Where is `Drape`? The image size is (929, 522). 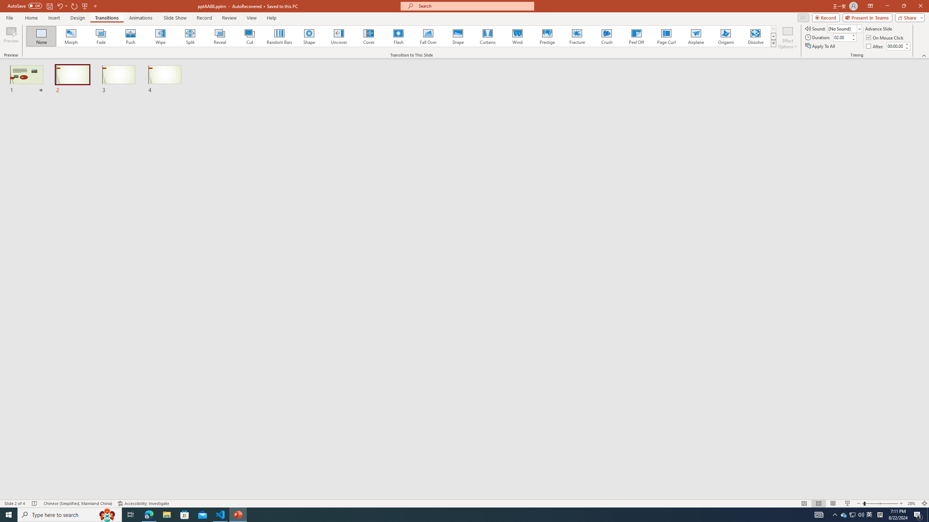
Drape is located at coordinates (458, 36).